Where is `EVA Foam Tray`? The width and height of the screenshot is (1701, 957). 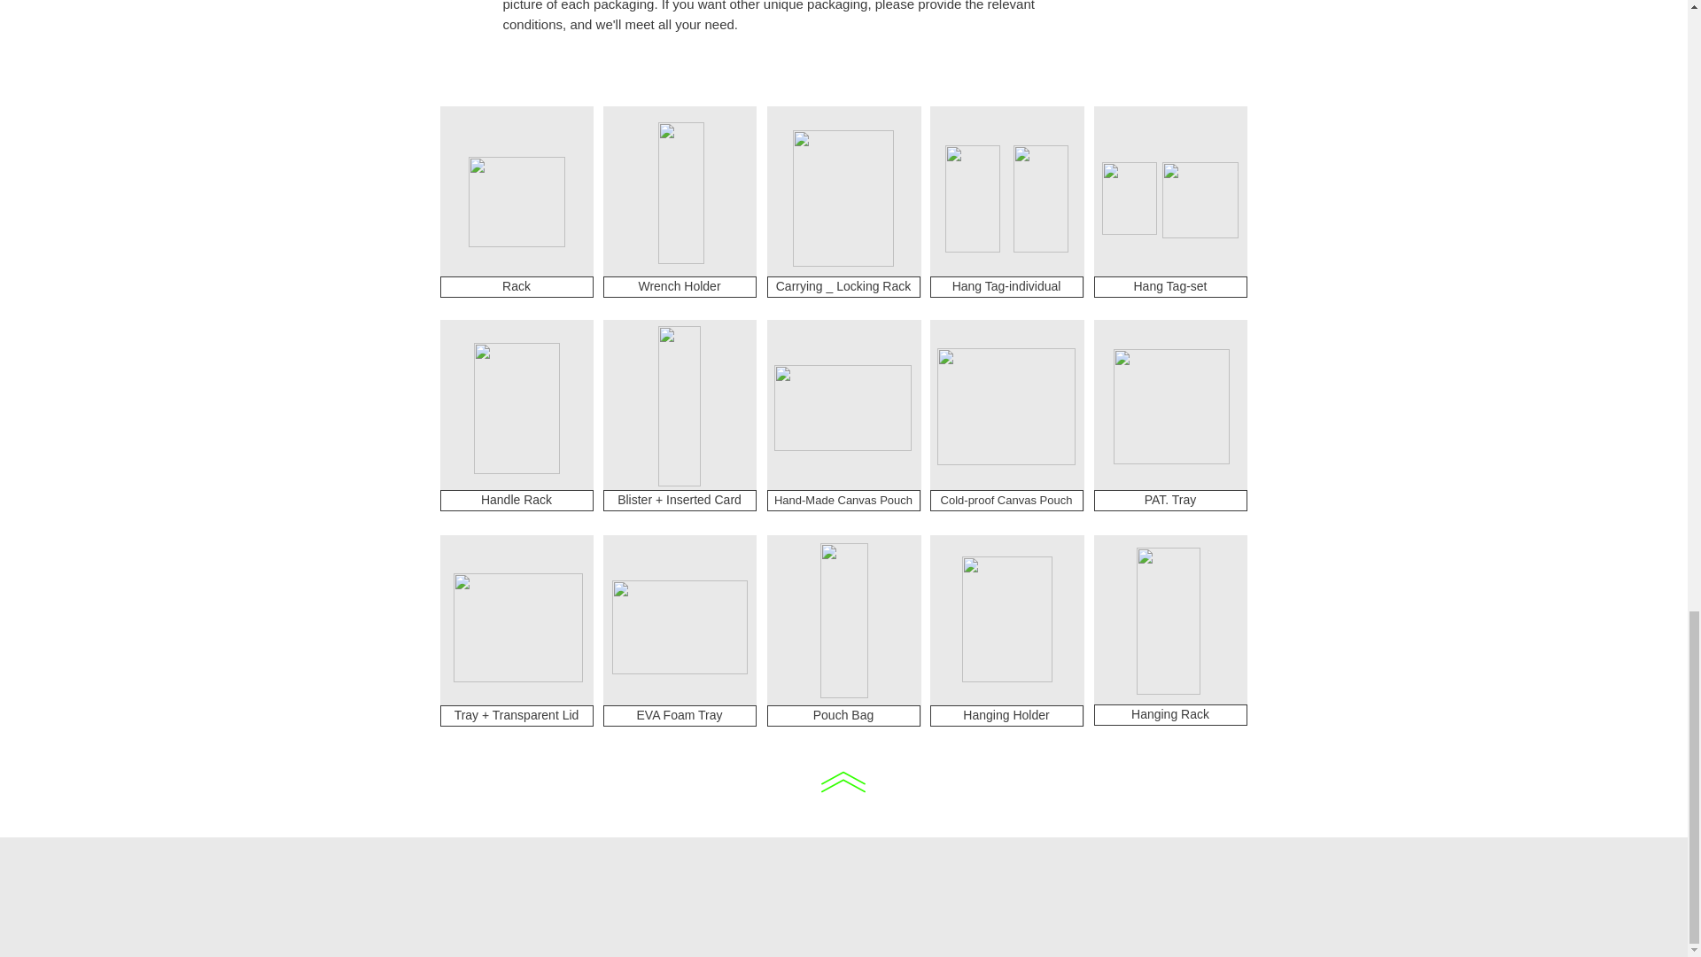 EVA Foam Tray is located at coordinates (679, 715).